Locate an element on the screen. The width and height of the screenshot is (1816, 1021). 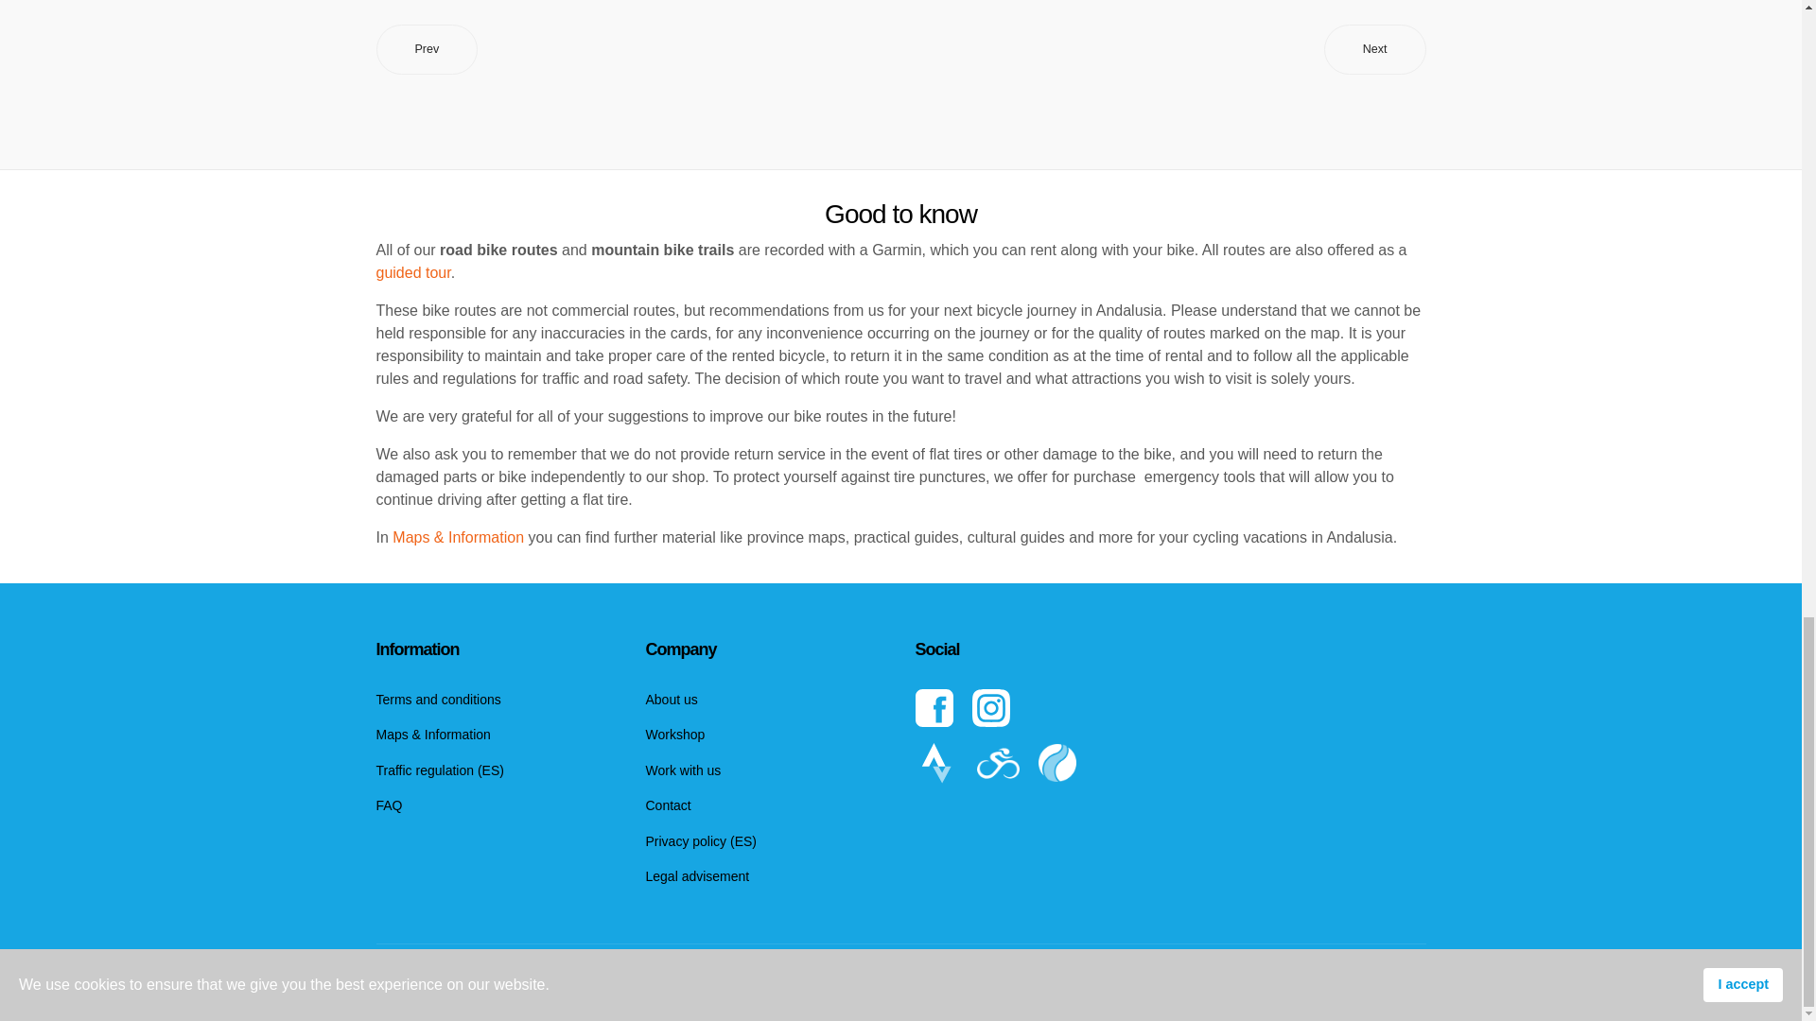
Road bike routes in Malaga from bike2malaga is located at coordinates (946, 764).